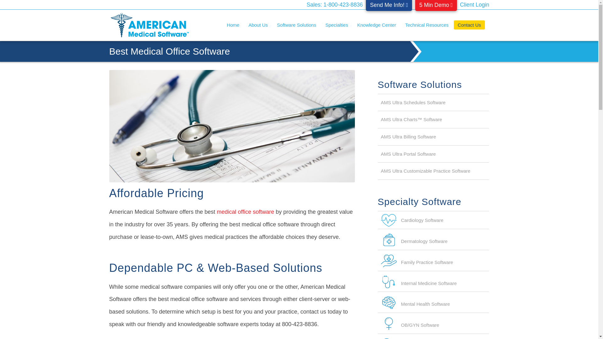 This screenshot has height=339, width=603. What do you see at coordinates (233, 25) in the screenshot?
I see `Home` at bounding box center [233, 25].